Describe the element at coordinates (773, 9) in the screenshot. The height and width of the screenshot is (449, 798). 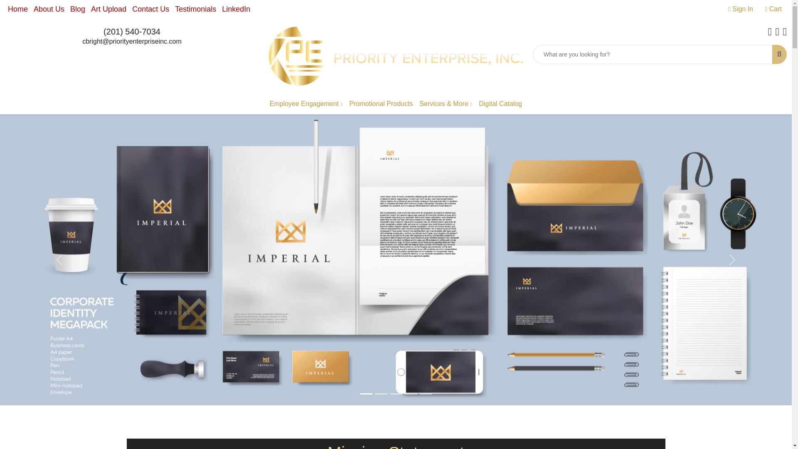
I see `Cart` at that location.